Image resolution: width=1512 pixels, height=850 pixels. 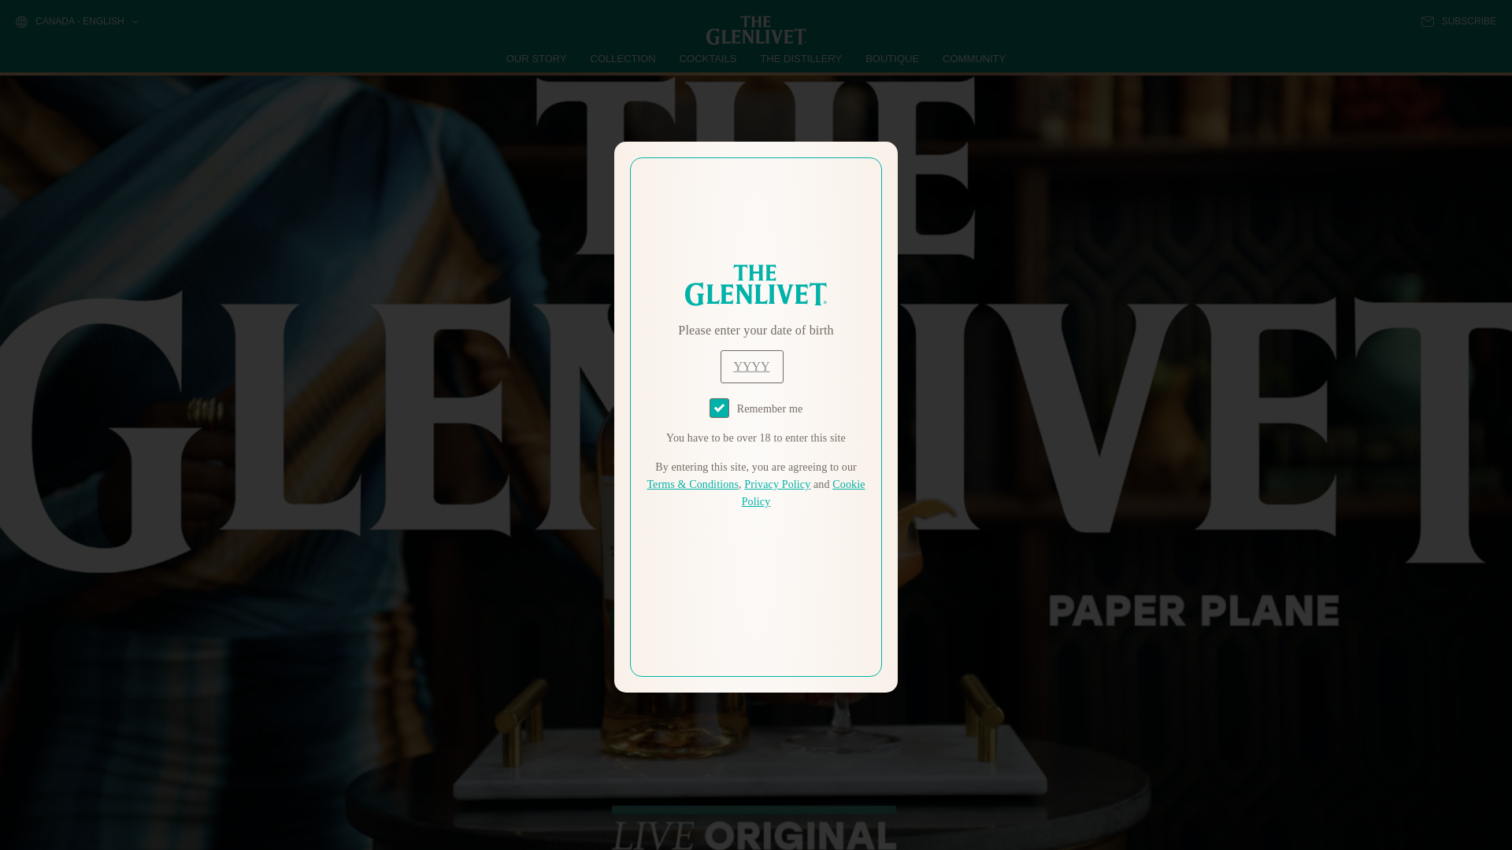 I want to click on BOUTIQUE, so click(x=891, y=58).